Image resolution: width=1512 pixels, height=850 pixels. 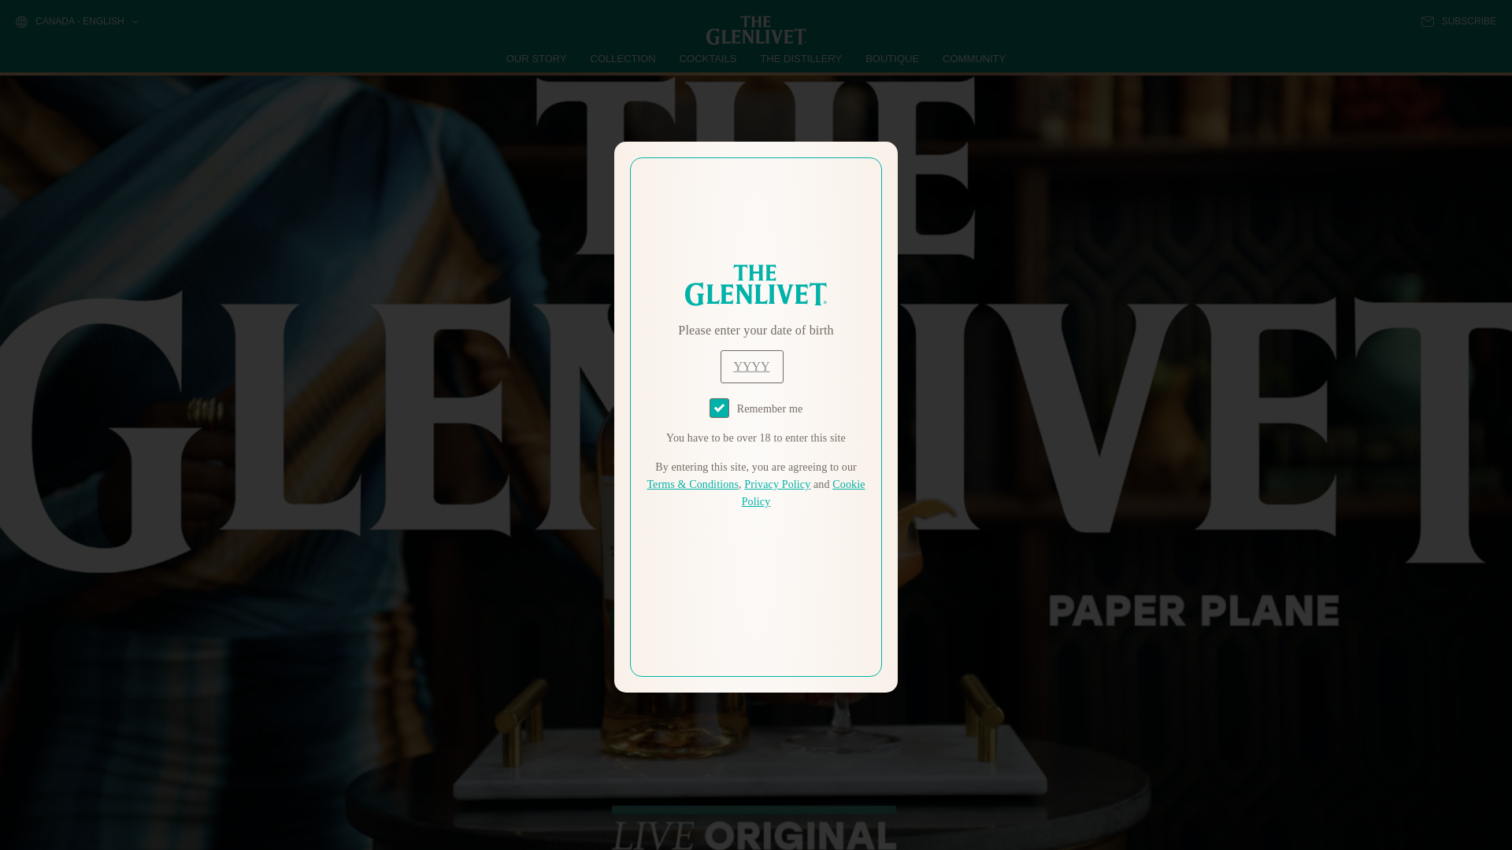 I want to click on BOUTIQUE, so click(x=891, y=58).